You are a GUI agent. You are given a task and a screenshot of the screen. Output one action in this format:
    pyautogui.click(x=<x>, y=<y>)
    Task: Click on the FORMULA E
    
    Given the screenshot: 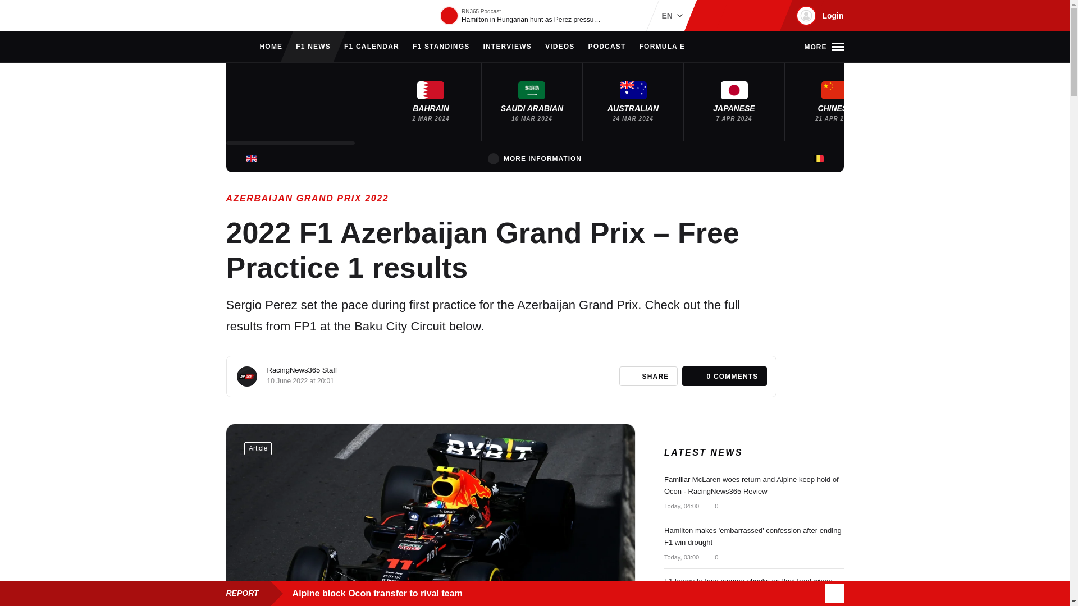 What is the action you would take?
    pyautogui.click(x=663, y=47)
    